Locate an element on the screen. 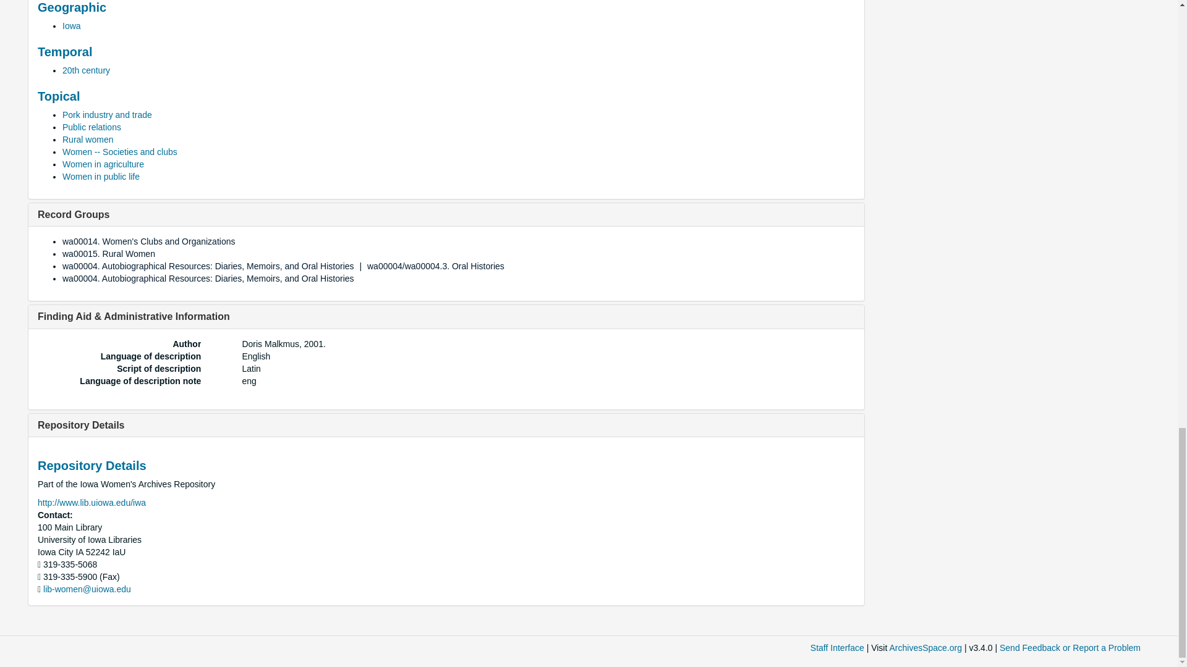 Image resolution: width=1187 pixels, height=667 pixels. Send email is located at coordinates (87, 589).